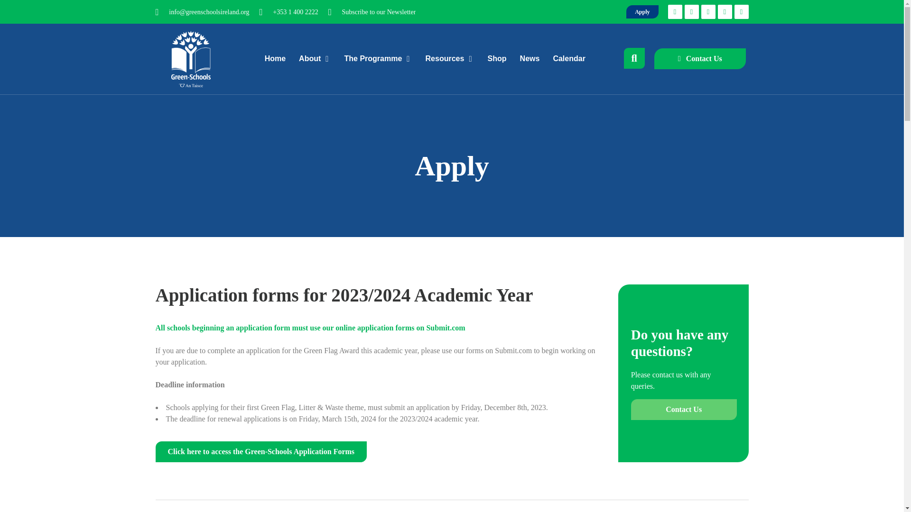 This screenshot has width=911, height=512. Describe the element at coordinates (372, 11) in the screenshot. I see `Subscribe to our Newsletter` at that location.